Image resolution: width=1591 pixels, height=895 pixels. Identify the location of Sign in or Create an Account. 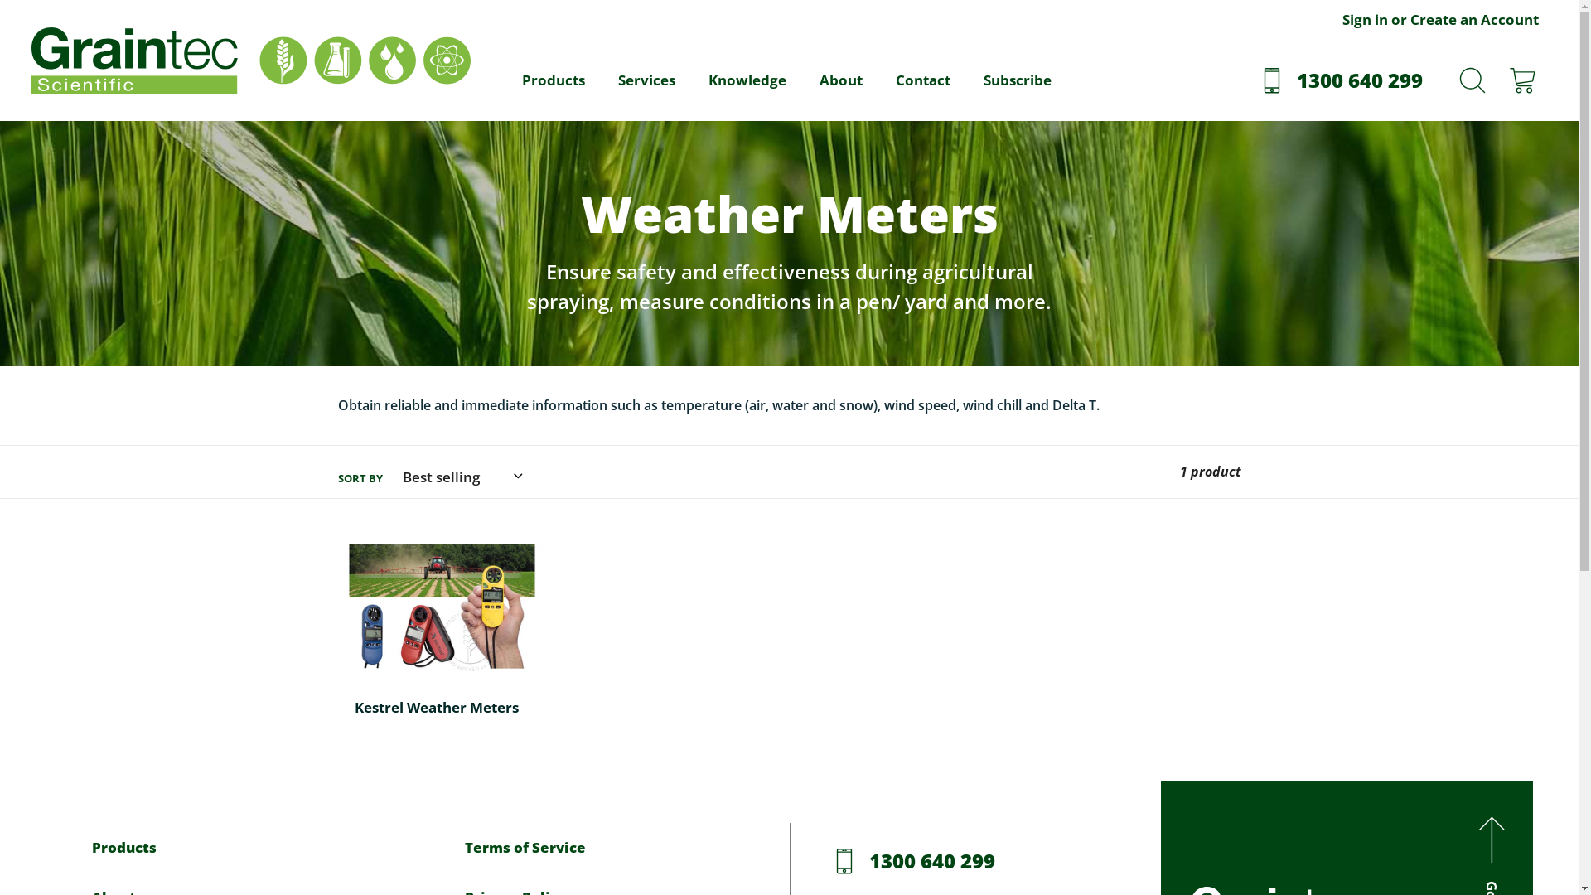
(1440, 22).